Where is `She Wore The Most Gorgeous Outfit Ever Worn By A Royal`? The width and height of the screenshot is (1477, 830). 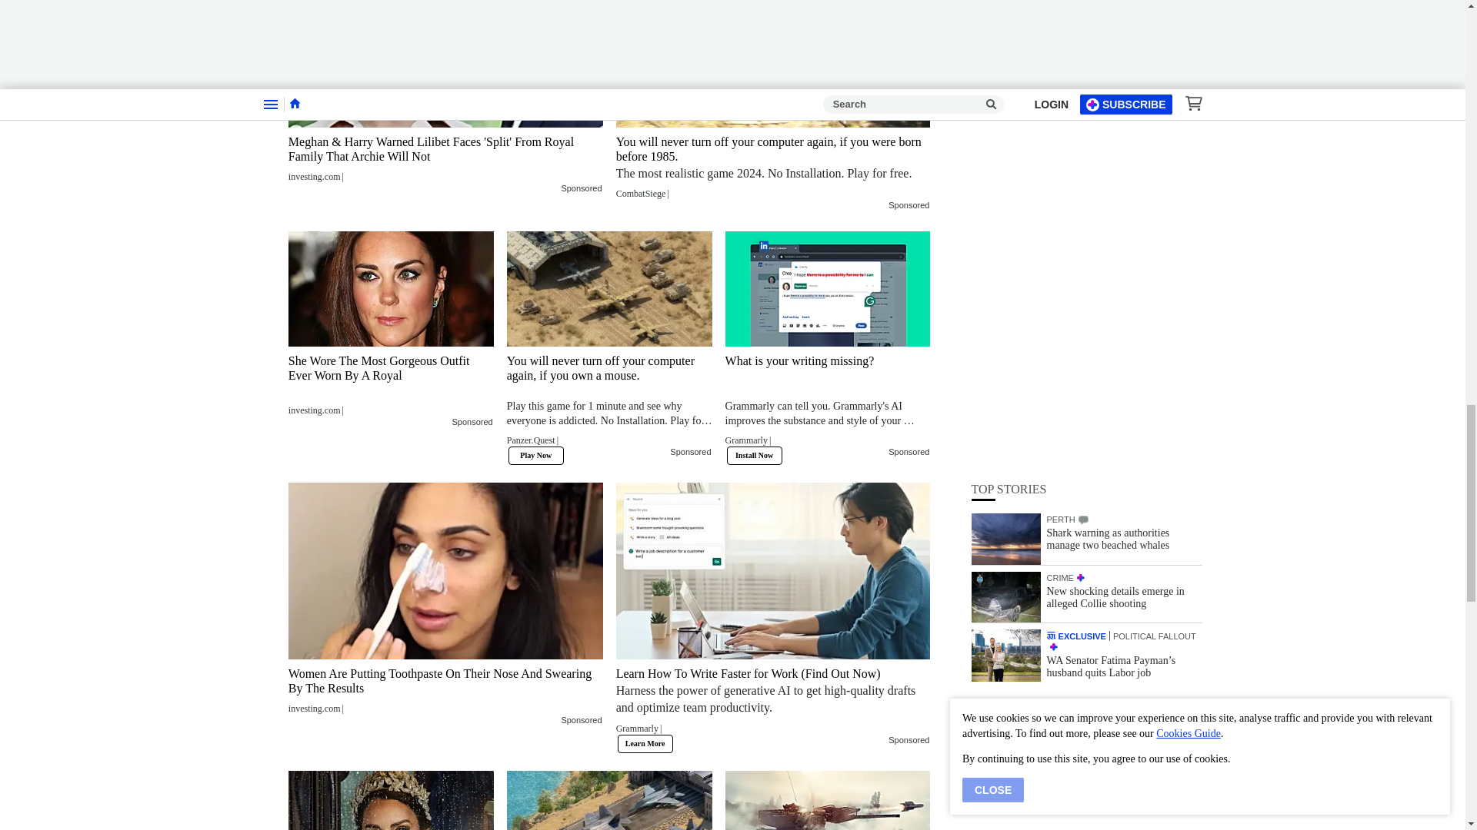 She Wore The Most Gorgeous Outfit Ever Worn By A Royal is located at coordinates (391, 384).